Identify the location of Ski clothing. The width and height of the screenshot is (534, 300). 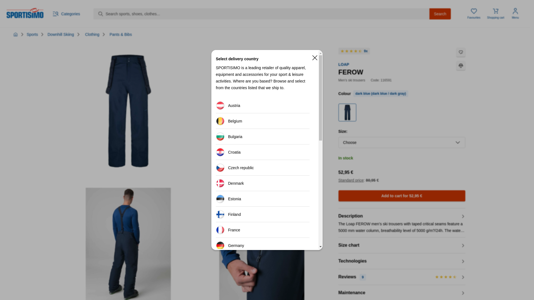
(92, 34).